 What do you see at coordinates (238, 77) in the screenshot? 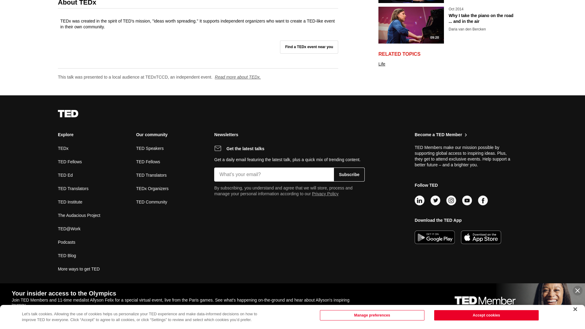
I see `Read more about TEDx.` at bounding box center [238, 77].